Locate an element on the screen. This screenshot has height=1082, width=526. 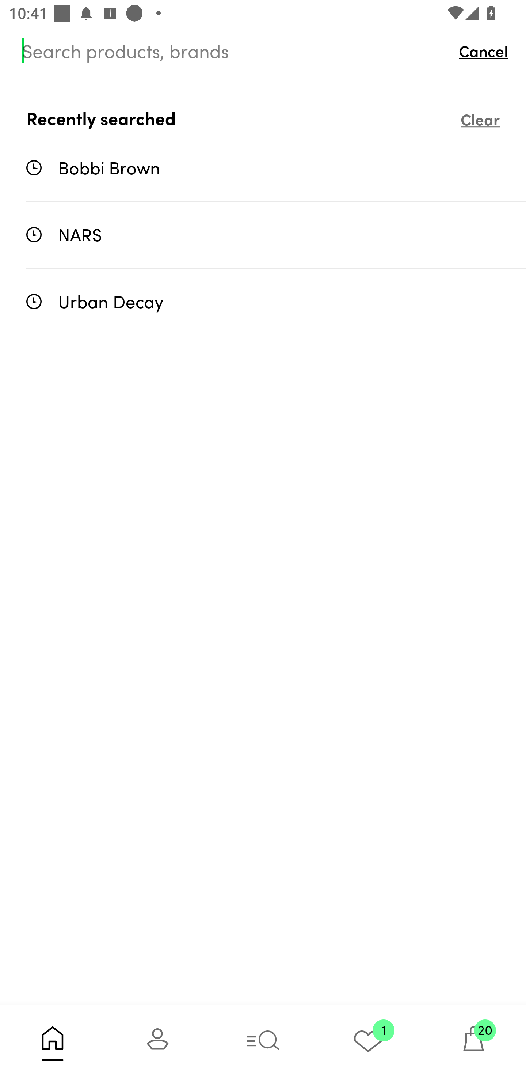
1 is located at coordinates (368, 1043).